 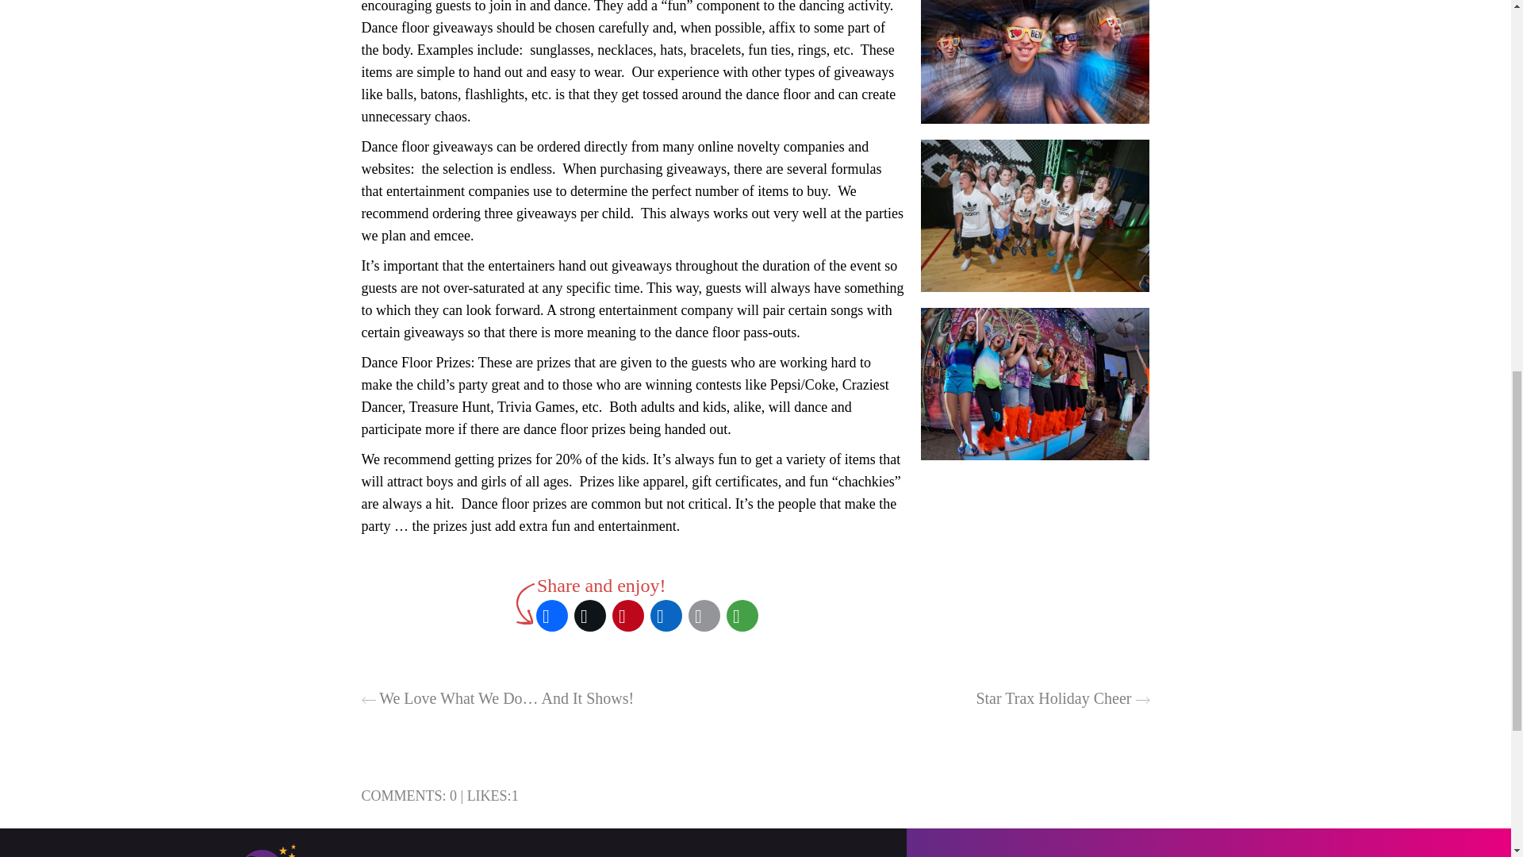 What do you see at coordinates (628, 616) in the screenshot?
I see `Pinterest` at bounding box center [628, 616].